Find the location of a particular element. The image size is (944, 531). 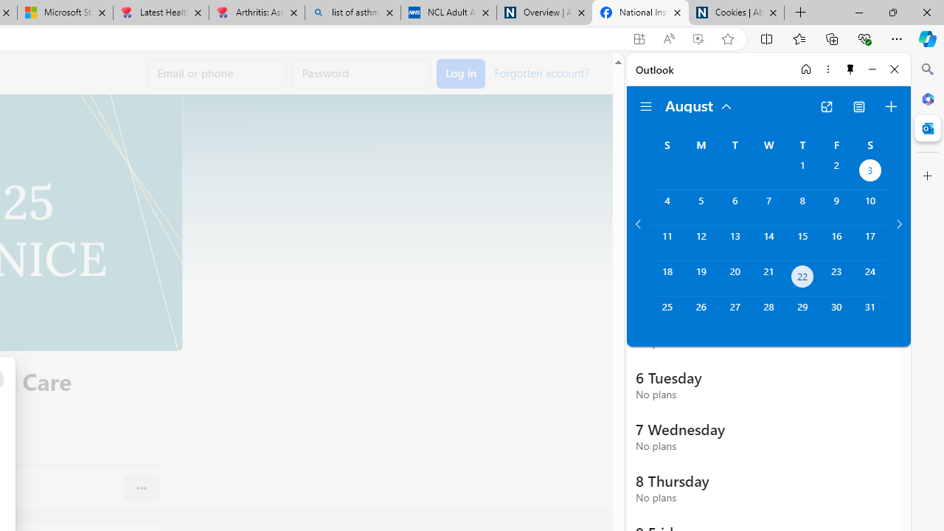

Sunday, August 11, 2024.  is located at coordinates (667, 243).